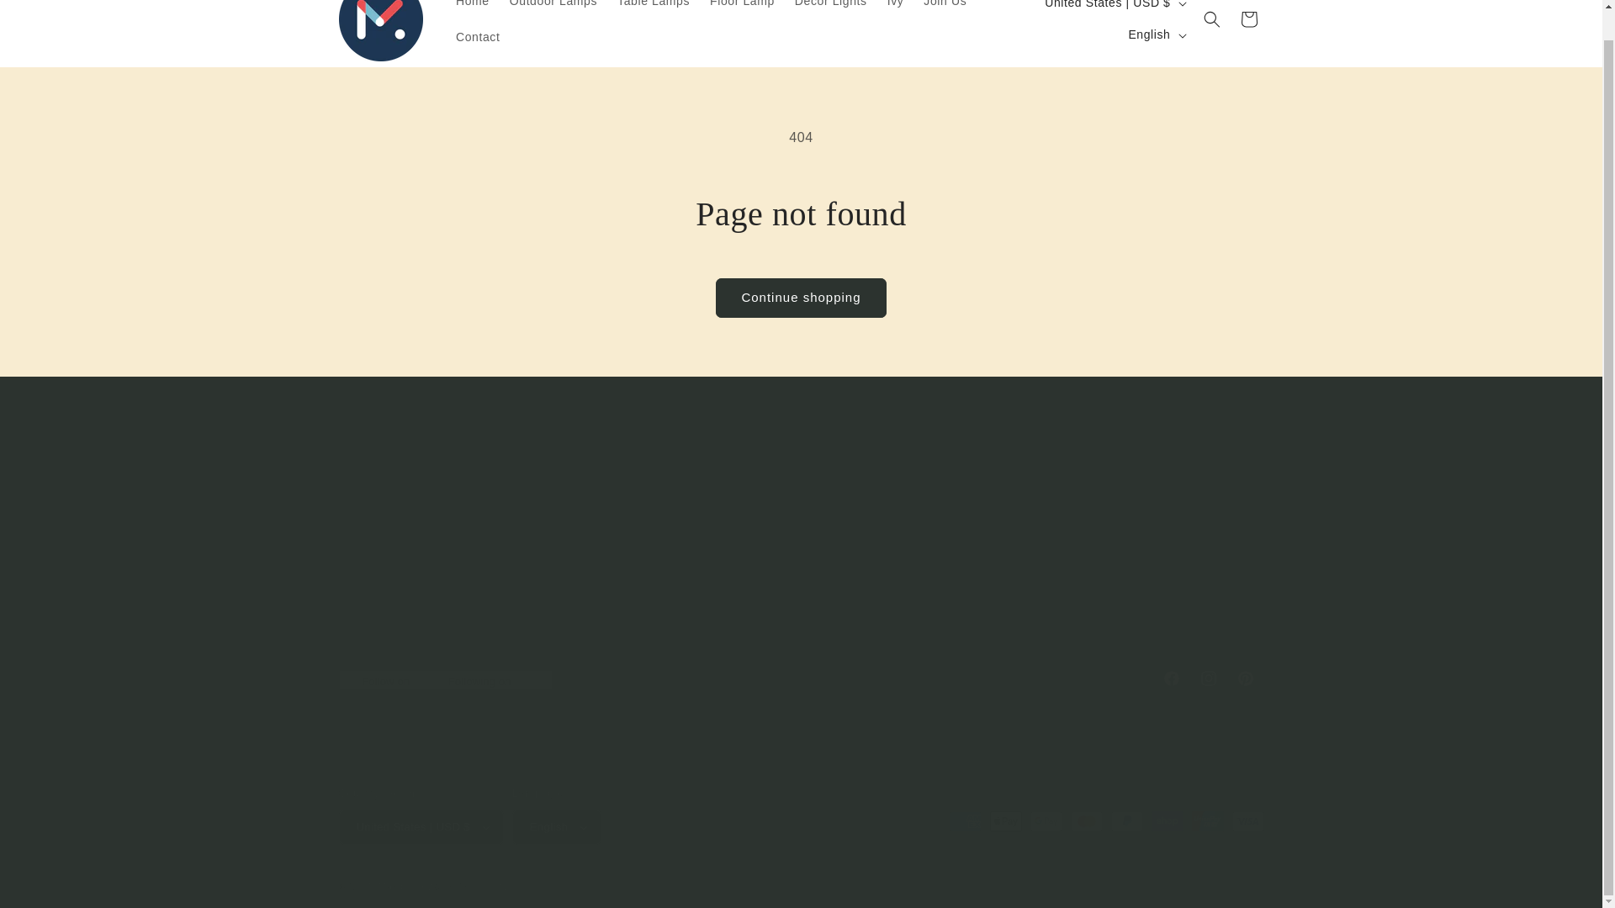 This screenshot has height=908, width=1615. Describe the element at coordinates (830, 518) in the screenshot. I see `Floor Lamp` at that location.